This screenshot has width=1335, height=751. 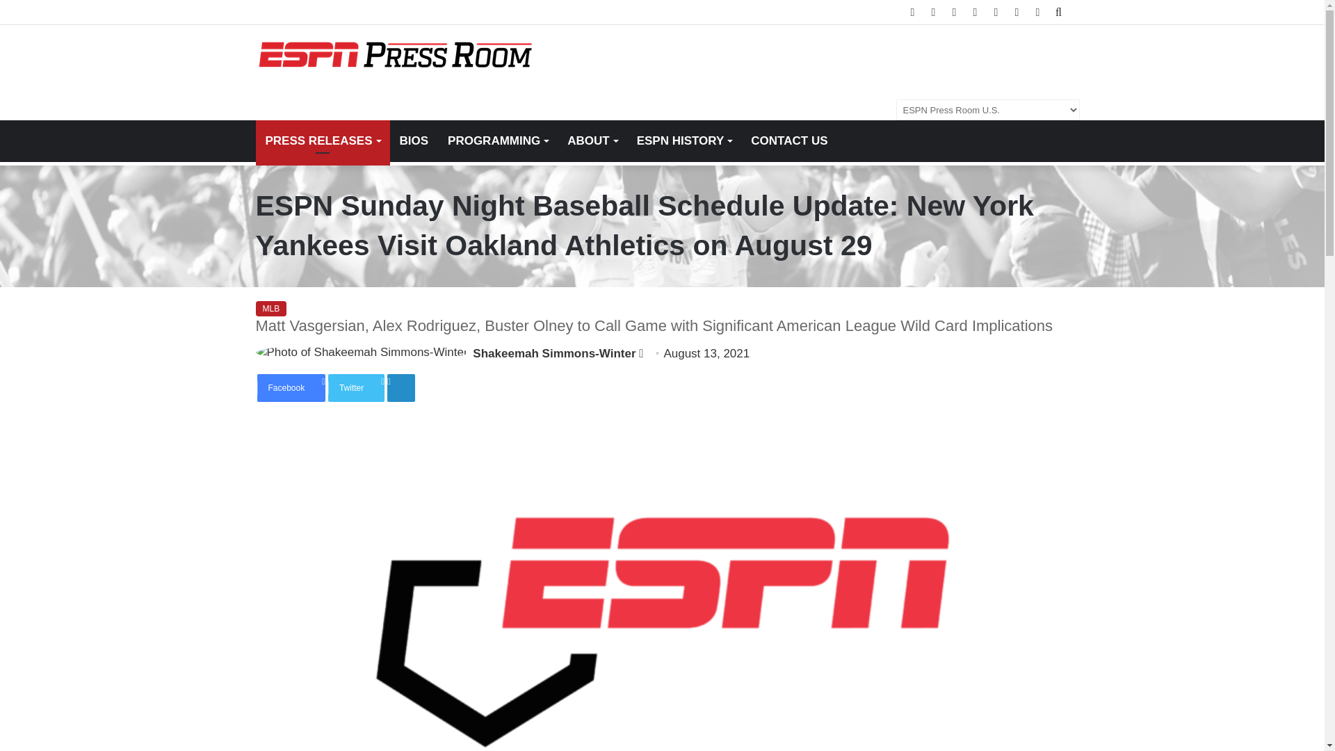 I want to click on Facebook, so click(x=291, y=387).